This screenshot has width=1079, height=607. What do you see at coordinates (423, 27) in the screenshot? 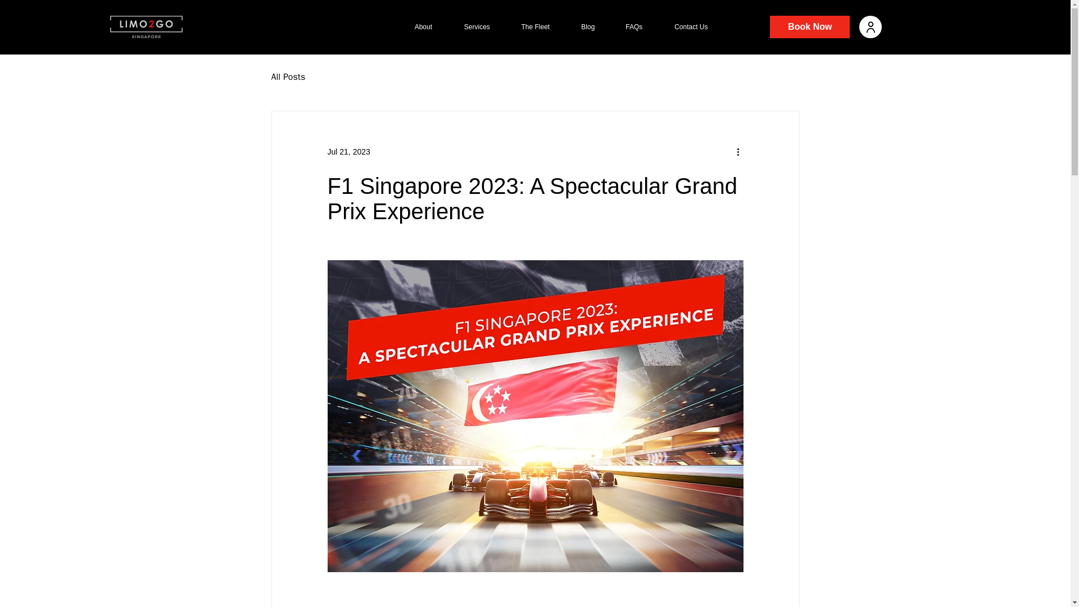
I see `About` at bounding box center [423, 27].